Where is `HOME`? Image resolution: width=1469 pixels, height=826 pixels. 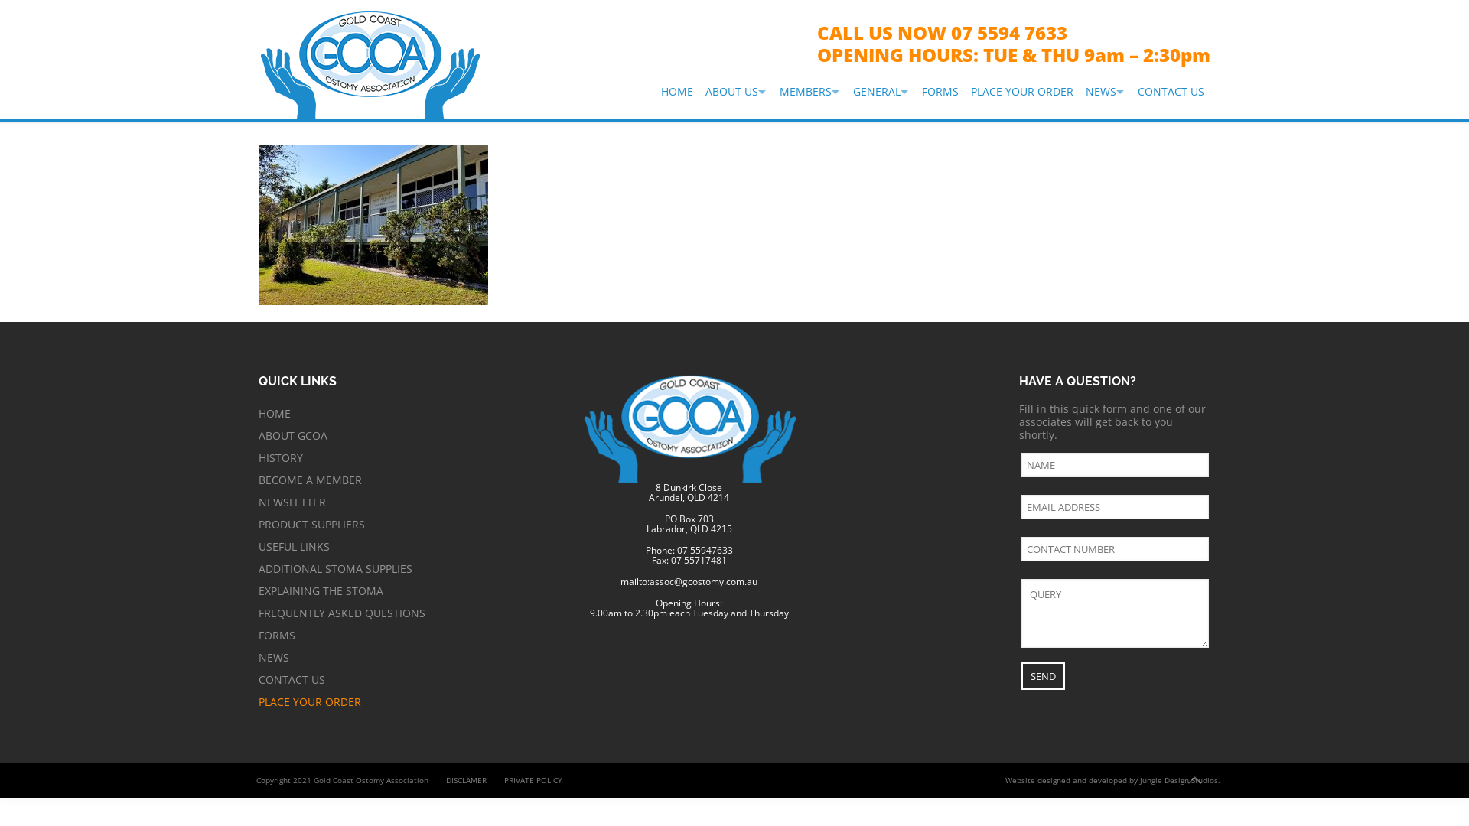 HOME is located at coordinates (677, 92).